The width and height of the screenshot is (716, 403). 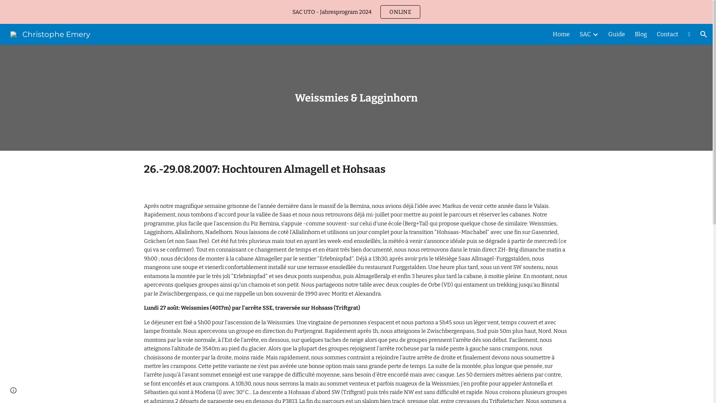 What do you see at coordinates (617, 34) in the screenshot?
I see `Guide` at bounding box center [617, 34].